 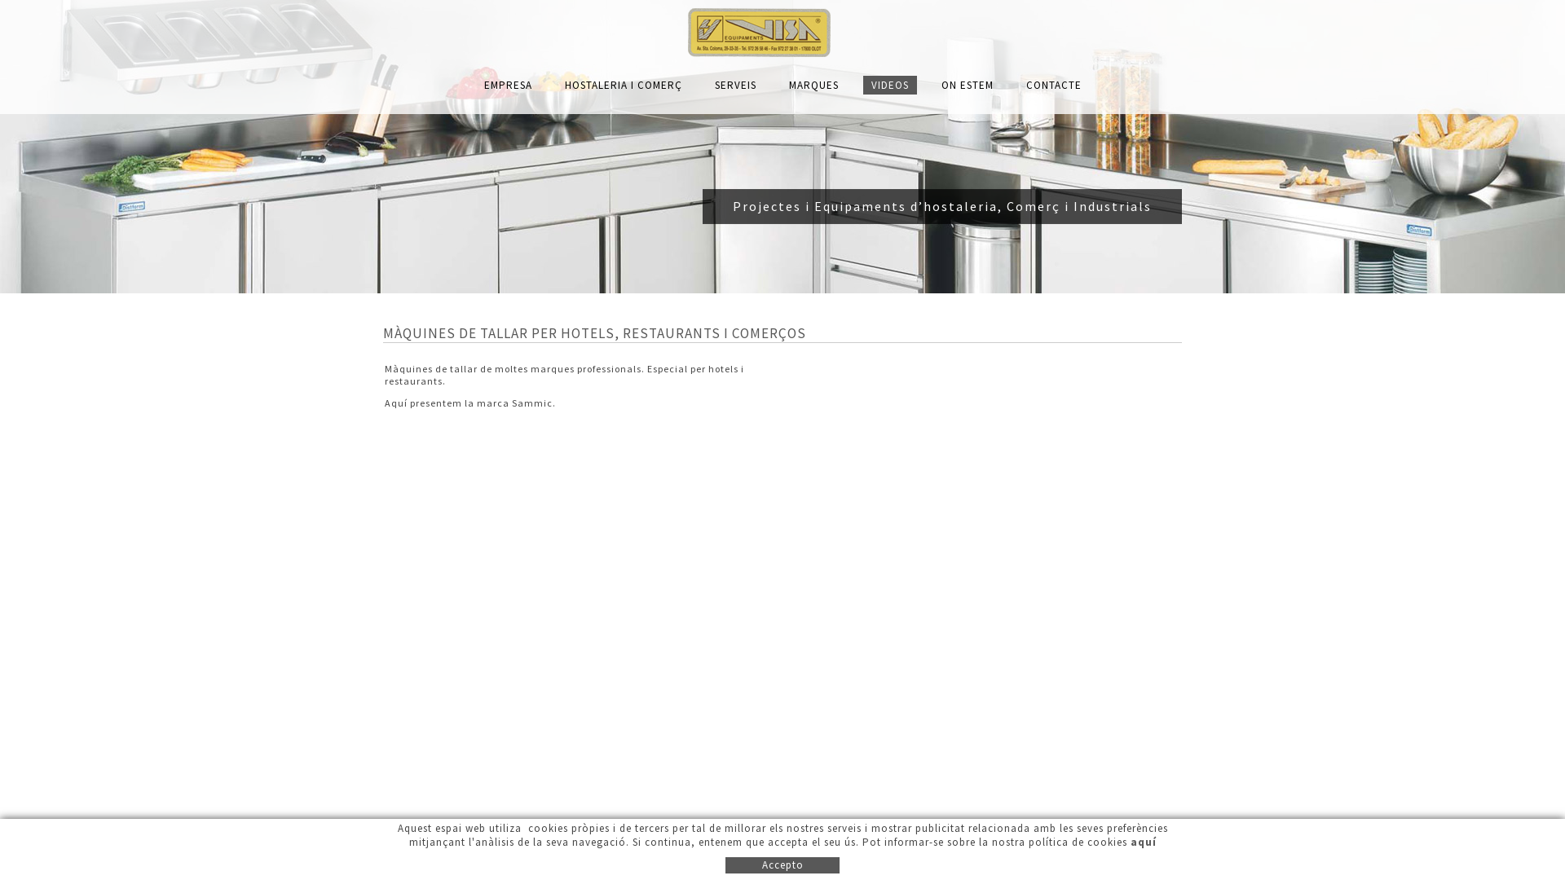 What do you see at coordinates (889, 85) in the screenshot?
I see `VIDEOS` at bounding box center [889, 85].